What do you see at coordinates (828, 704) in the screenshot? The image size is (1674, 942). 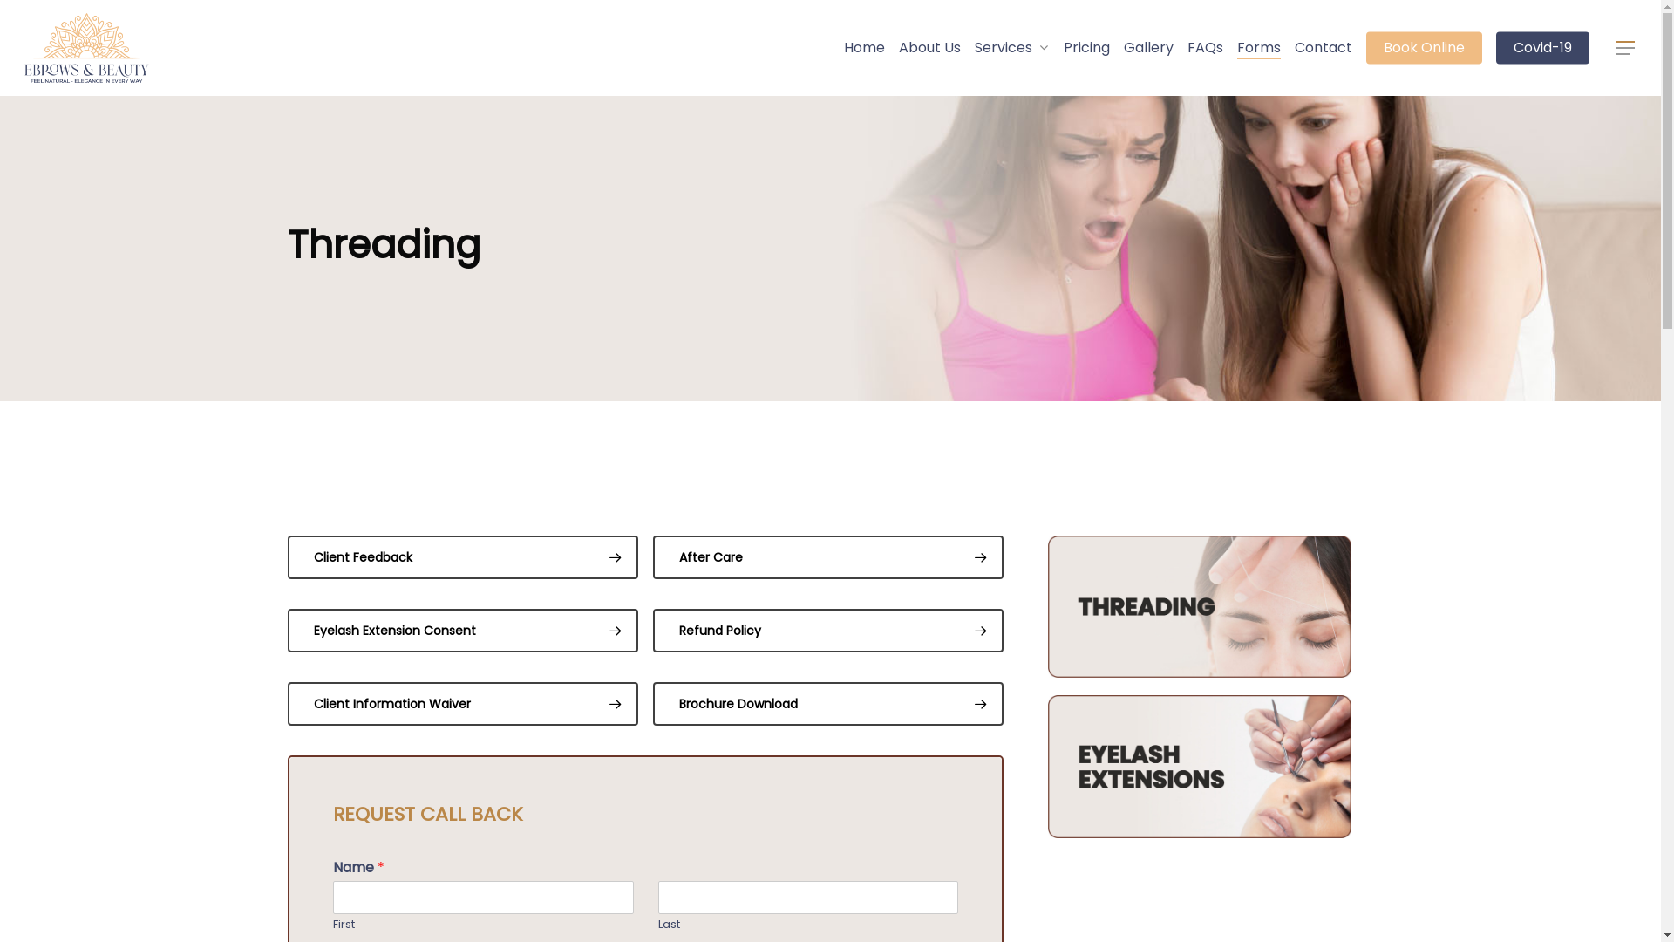 I see `Brochure Download` at bounding box center [828, 704].